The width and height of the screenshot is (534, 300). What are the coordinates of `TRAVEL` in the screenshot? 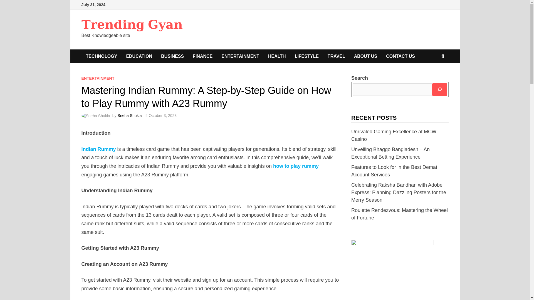 It's located at (336, 56).